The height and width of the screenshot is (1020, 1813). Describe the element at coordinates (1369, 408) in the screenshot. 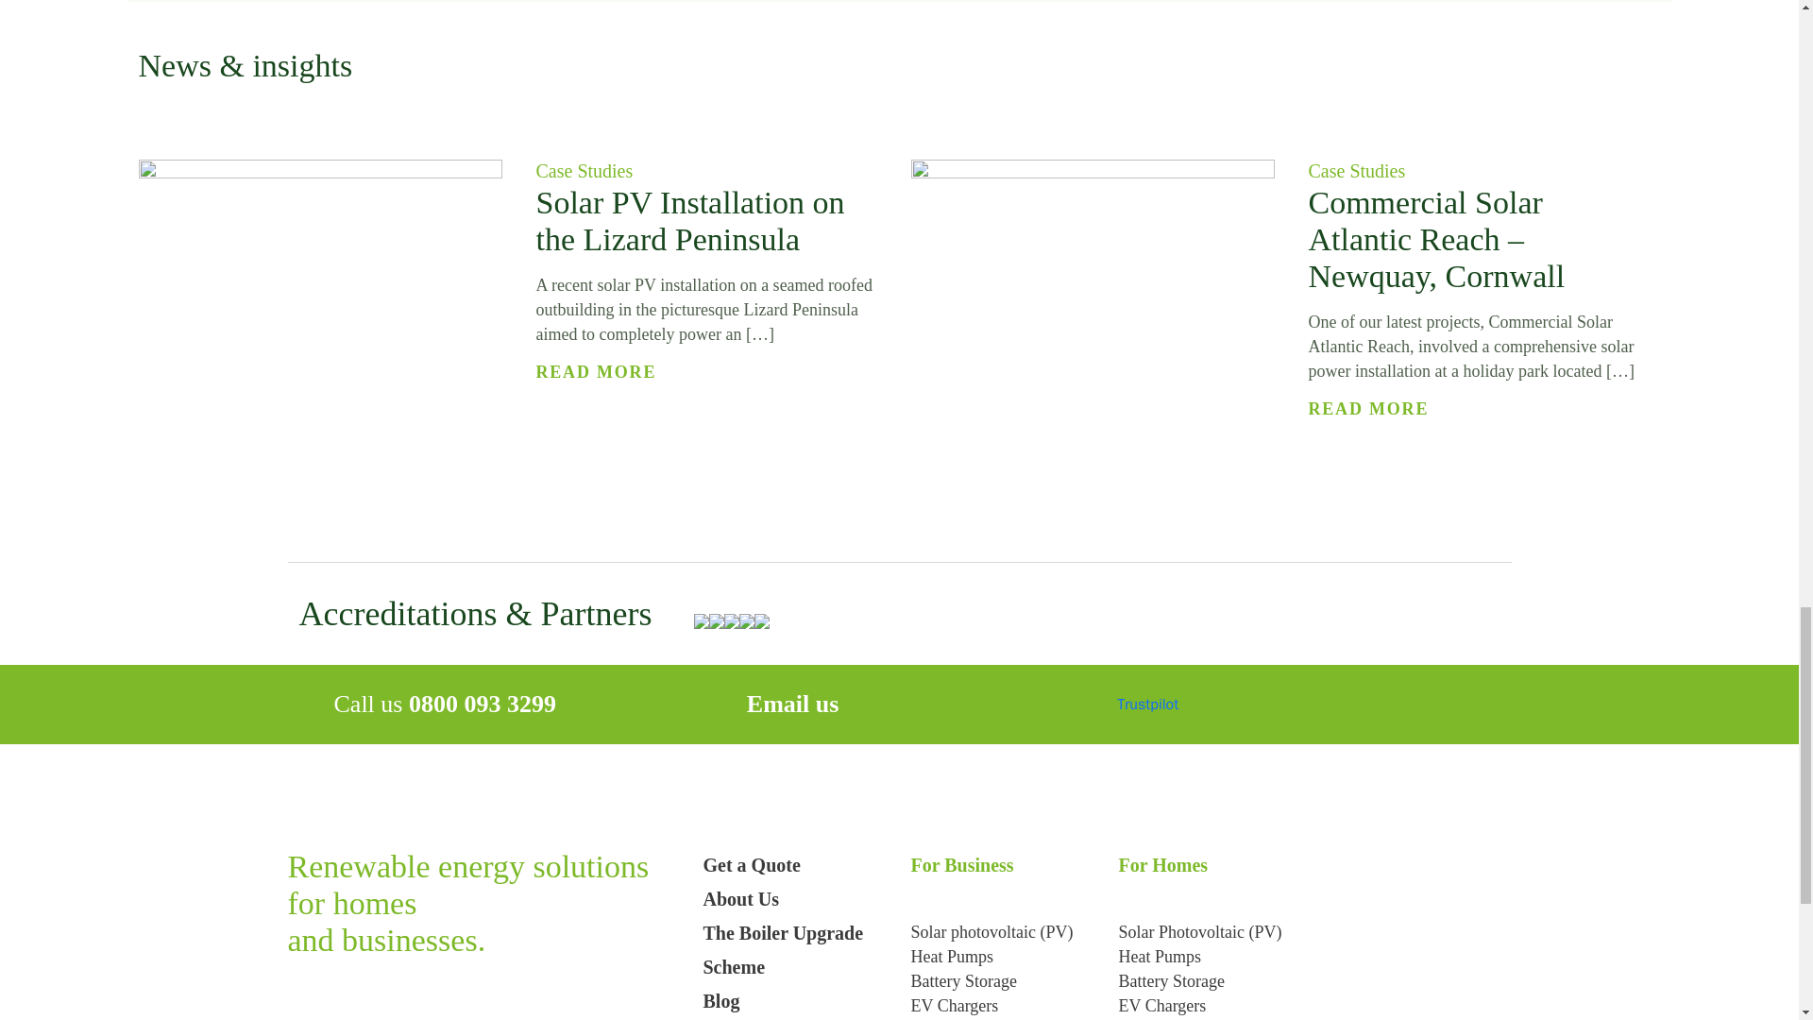

I see `READ MORE` at that location.